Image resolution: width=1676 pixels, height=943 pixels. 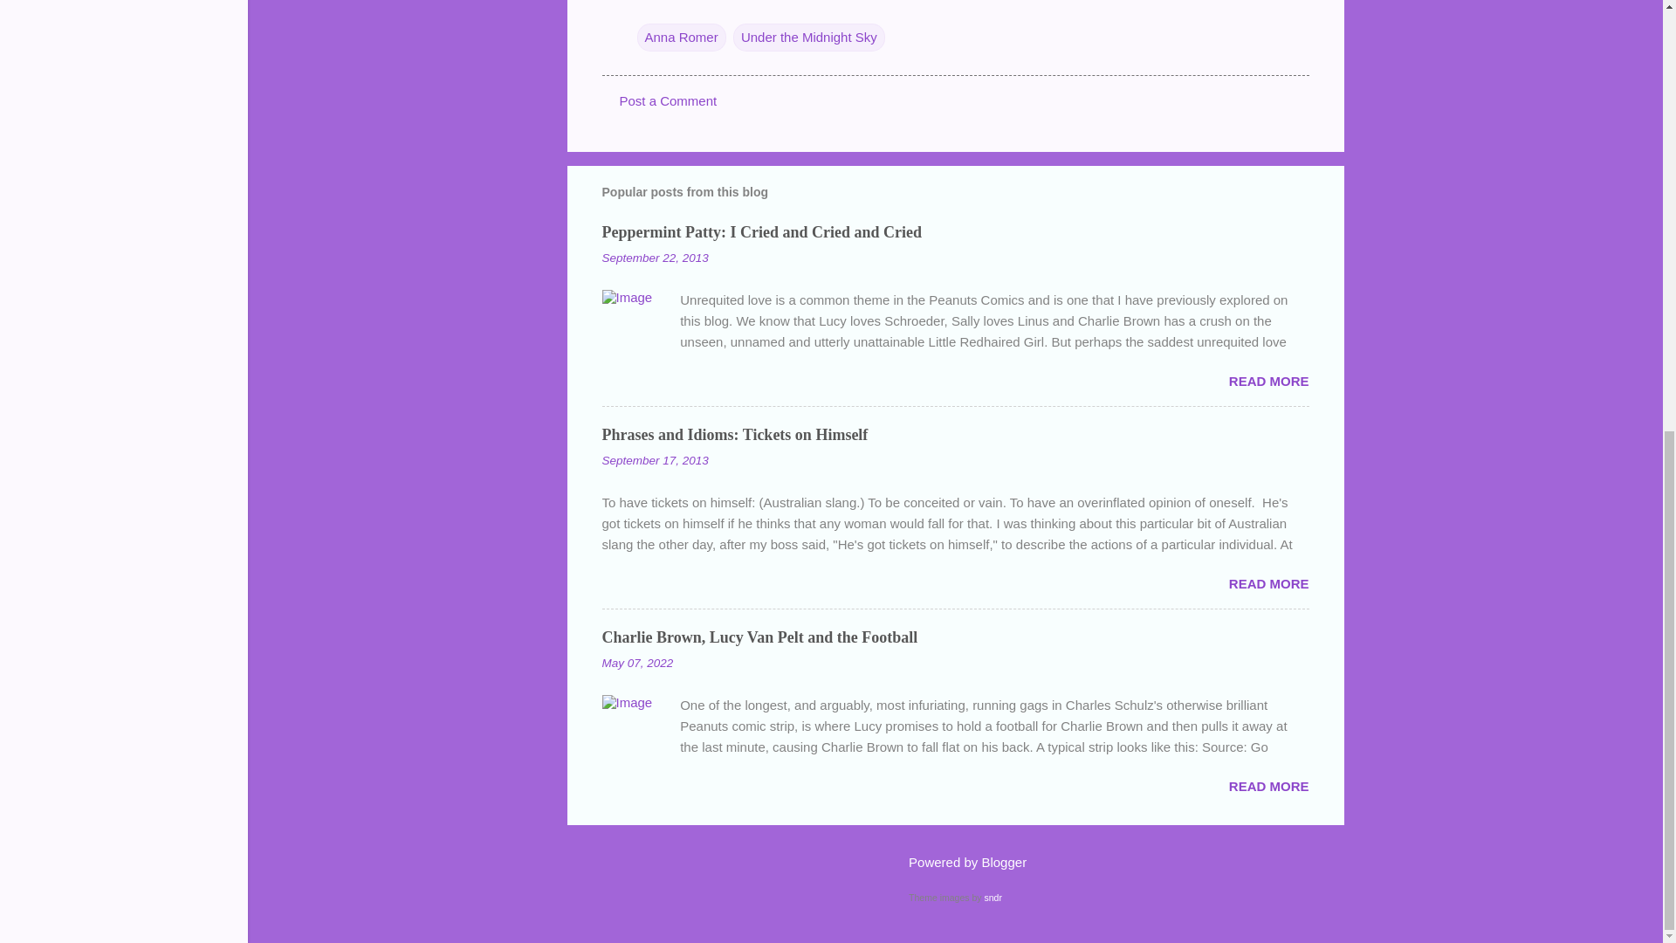 What do you see at coordinates (808, 37) in the screenshot?
I see `Under the Midnight Sky` at bounding box center [808, 37].